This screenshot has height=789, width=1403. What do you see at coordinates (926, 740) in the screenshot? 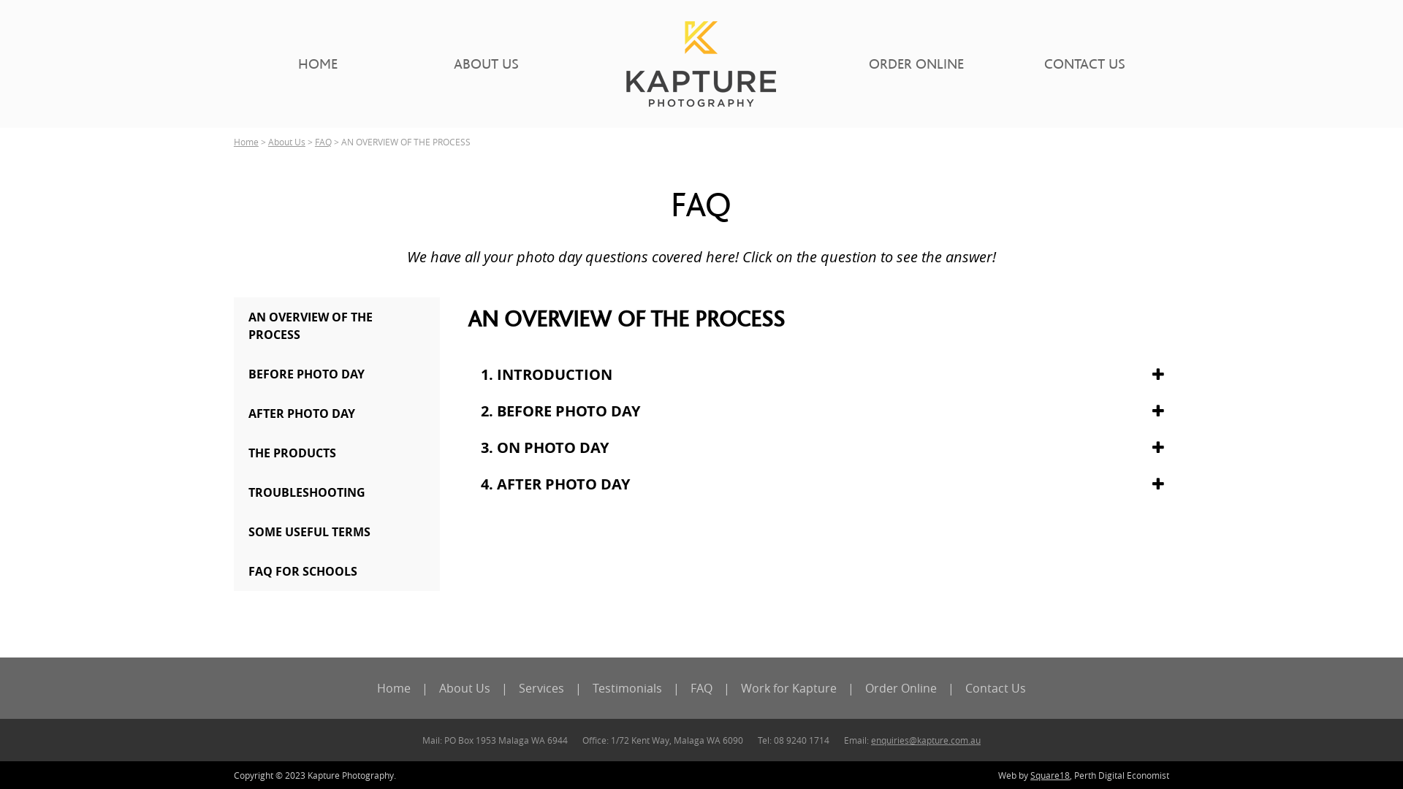
I see `enquiries@kapture.com.au` at bounding box center [926, 740].